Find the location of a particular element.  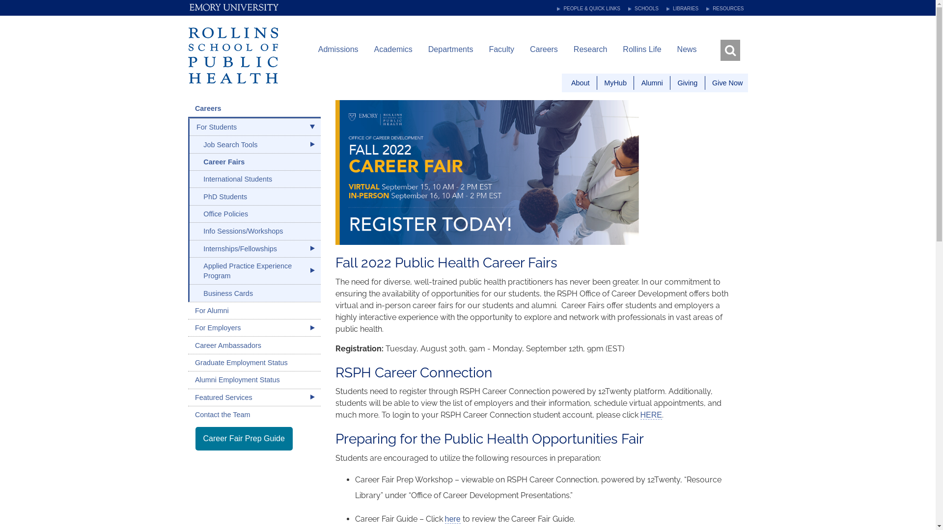

Giving is located at coordinates (688, 82).